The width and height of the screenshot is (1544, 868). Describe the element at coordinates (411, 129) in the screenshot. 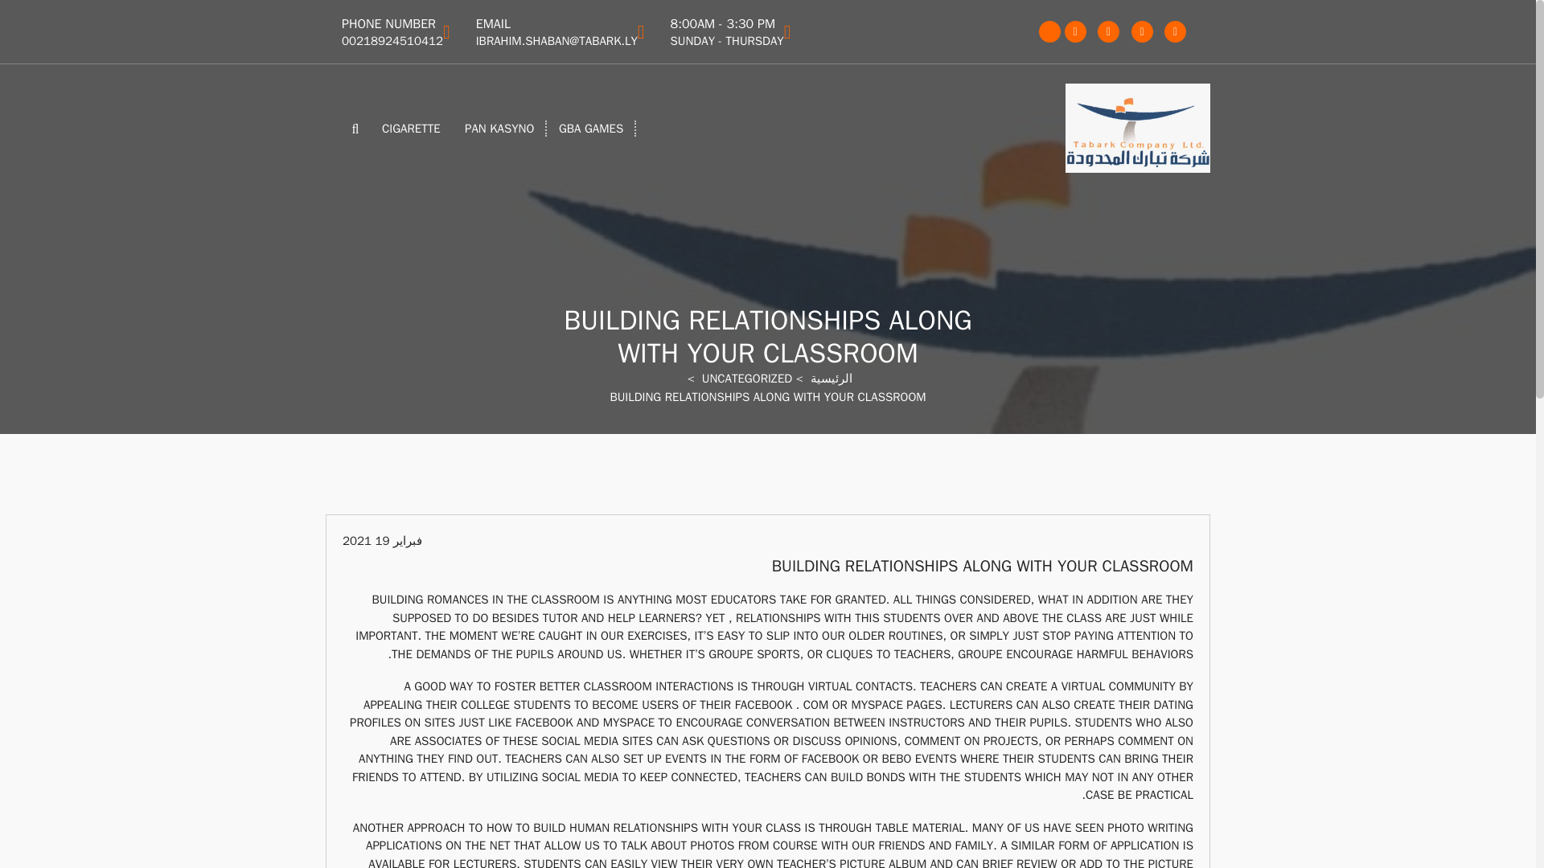

I see `cigarette` at that location.